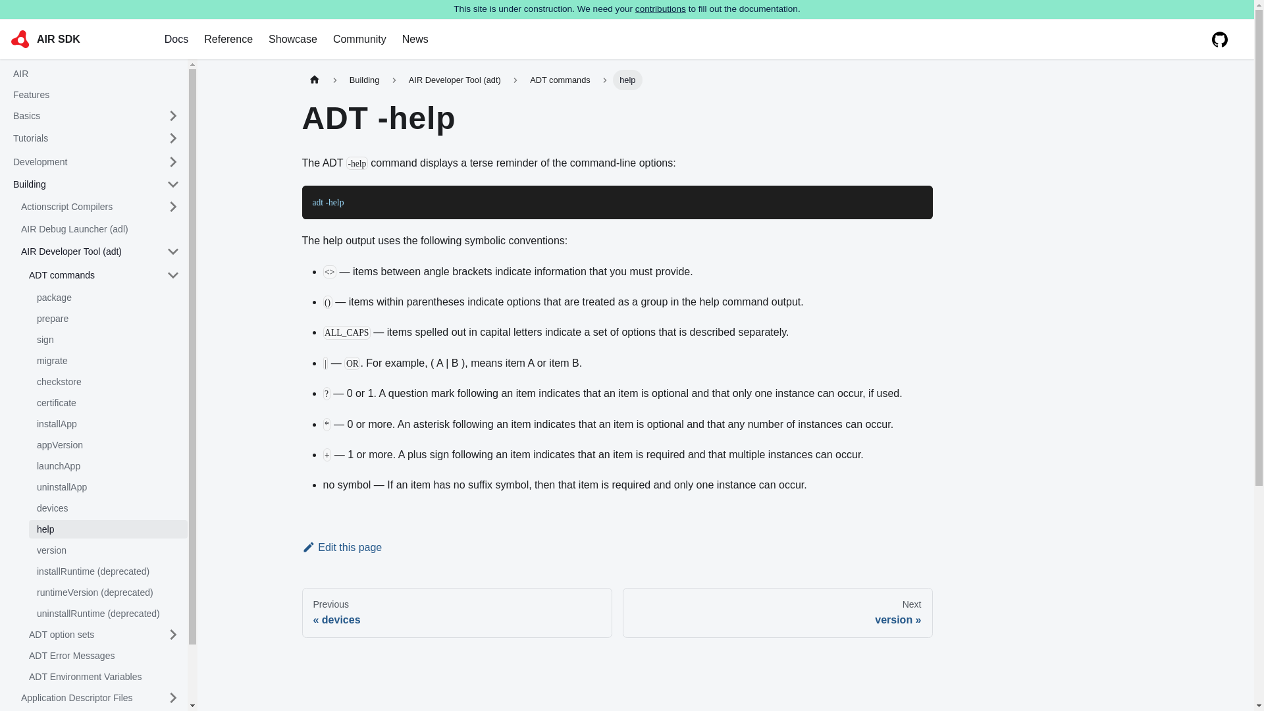  I want to click on ADT commands, so click(90, 275).